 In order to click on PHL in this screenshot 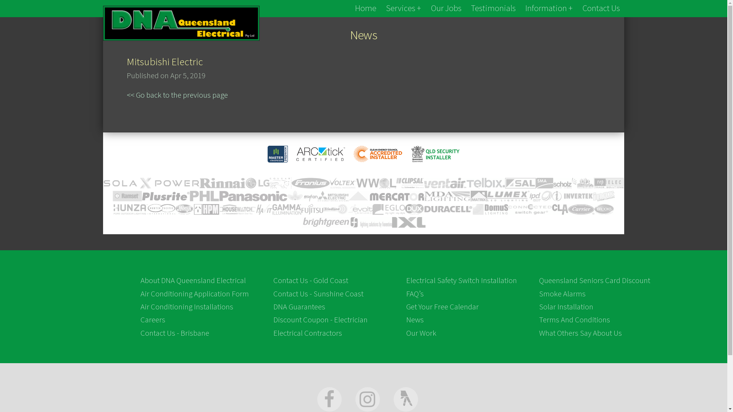, I will do `click(205, 196)`.